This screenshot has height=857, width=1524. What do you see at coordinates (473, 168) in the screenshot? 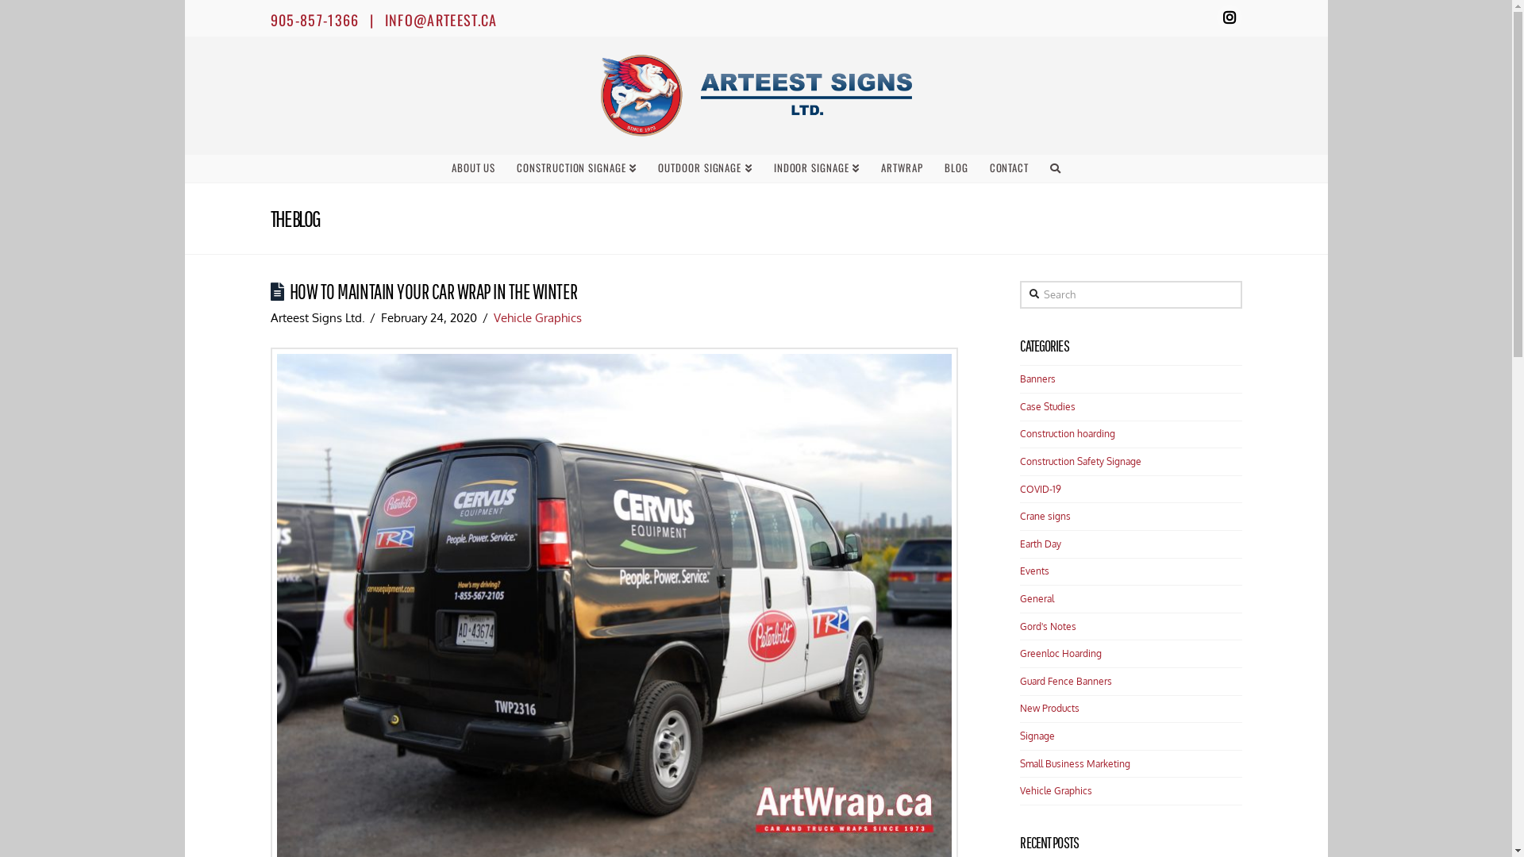
I see `ABOUT US` at bounding box center [473, 168].